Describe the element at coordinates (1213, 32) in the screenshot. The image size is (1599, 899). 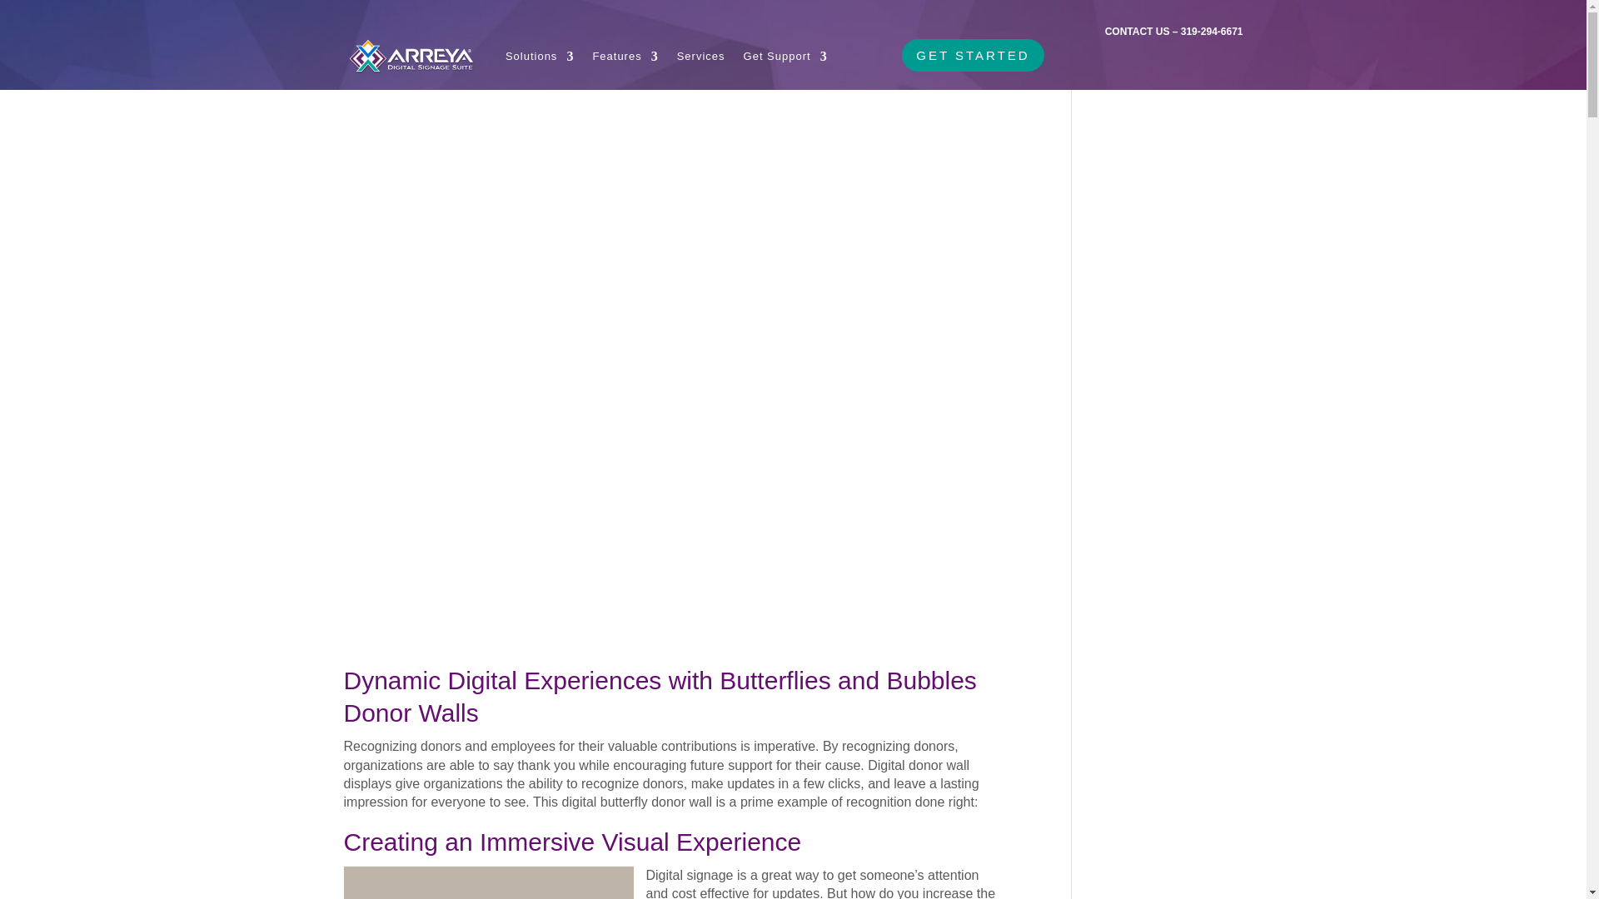
I see `319-294-6671` at that location.